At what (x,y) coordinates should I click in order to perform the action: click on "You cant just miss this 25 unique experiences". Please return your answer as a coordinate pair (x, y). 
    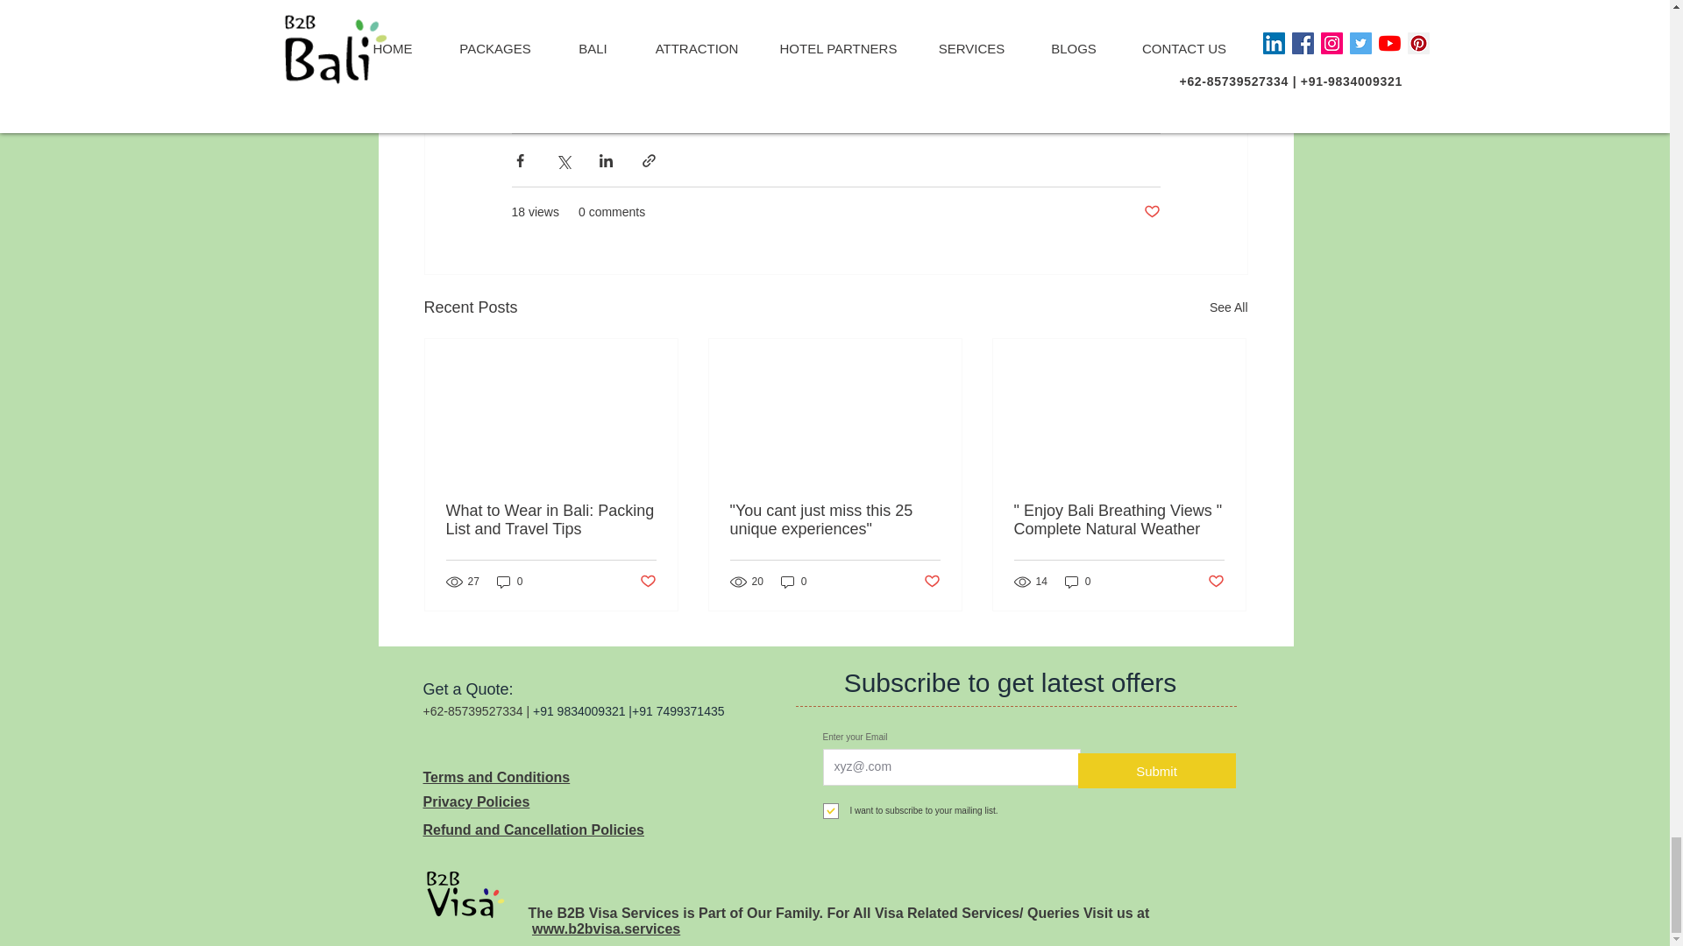
    Looking at the image, I should click on (834, 520).